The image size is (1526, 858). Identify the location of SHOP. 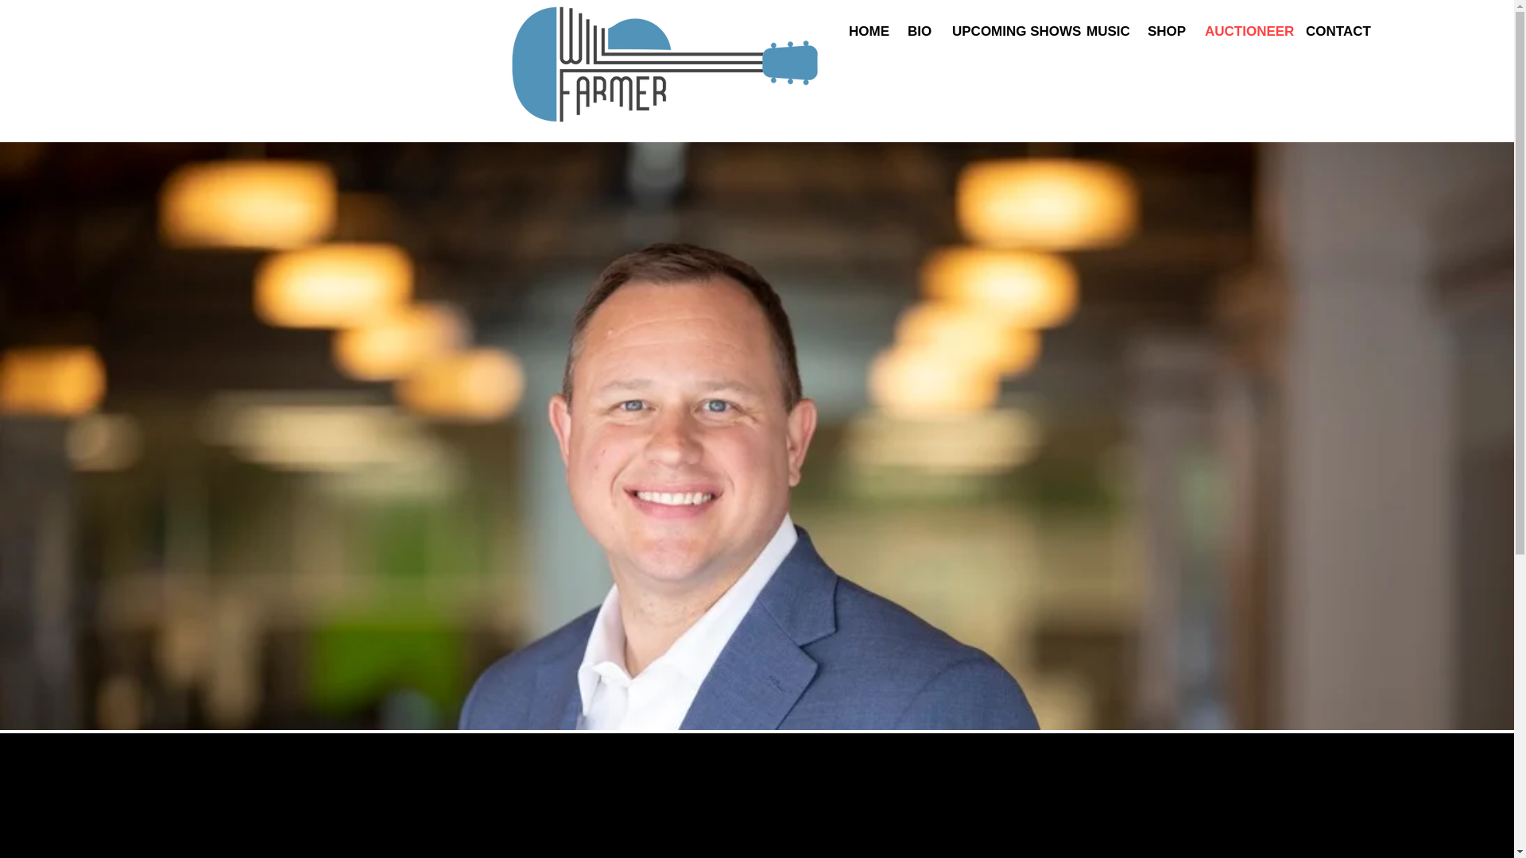
(1164, 32).